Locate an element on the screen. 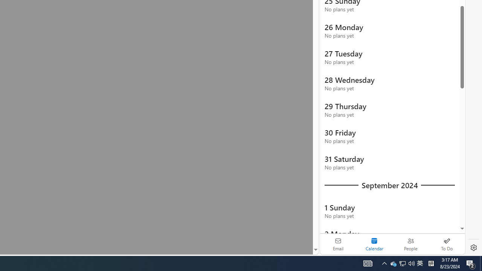  Email is located at coordinates (338, 244).